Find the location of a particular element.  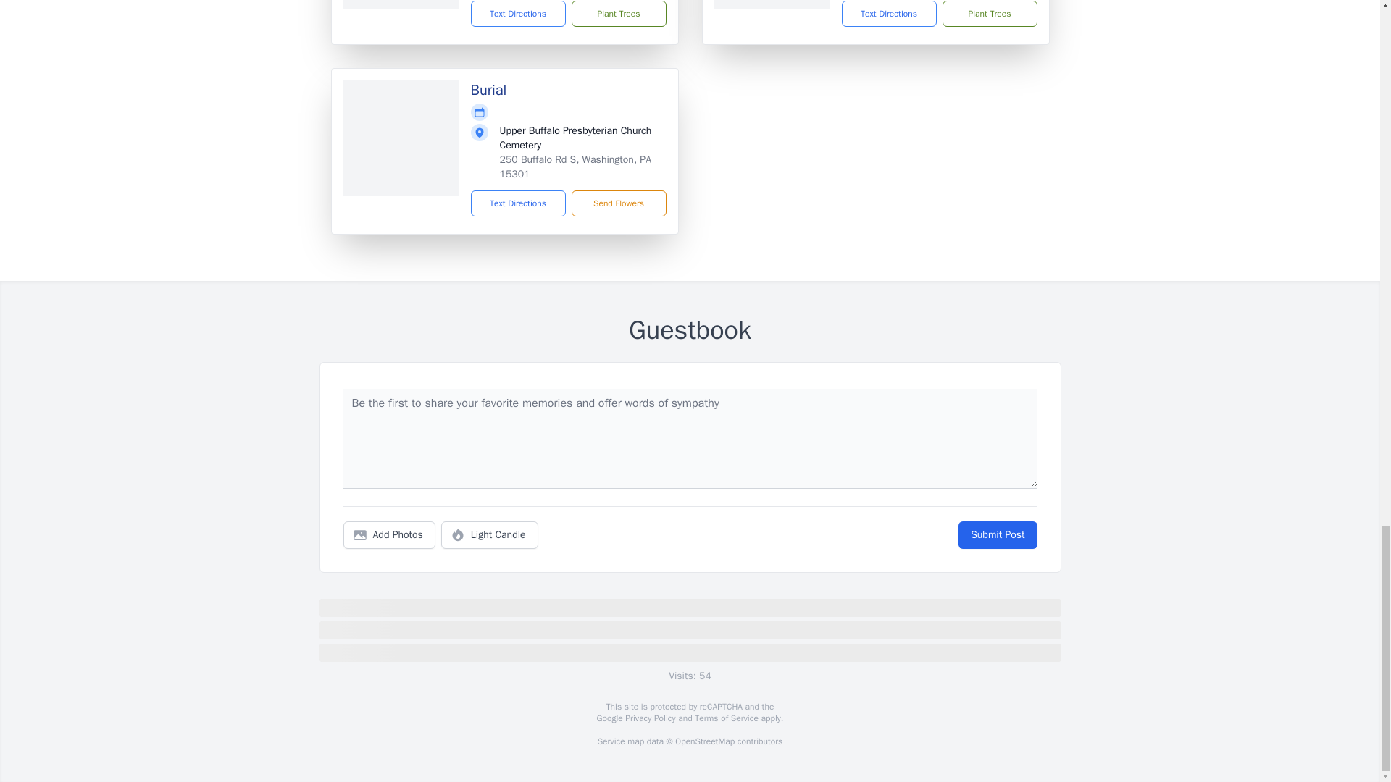

Privacy Policy is located at coordinates (649, 718).